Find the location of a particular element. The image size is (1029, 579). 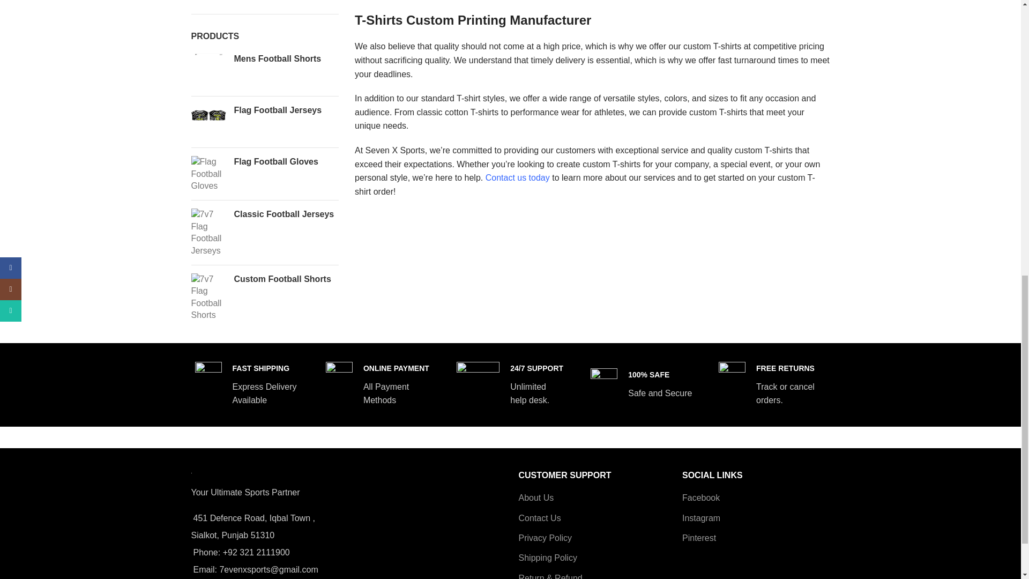

Flag Football Jerseys is located at coordinates (208, 122).